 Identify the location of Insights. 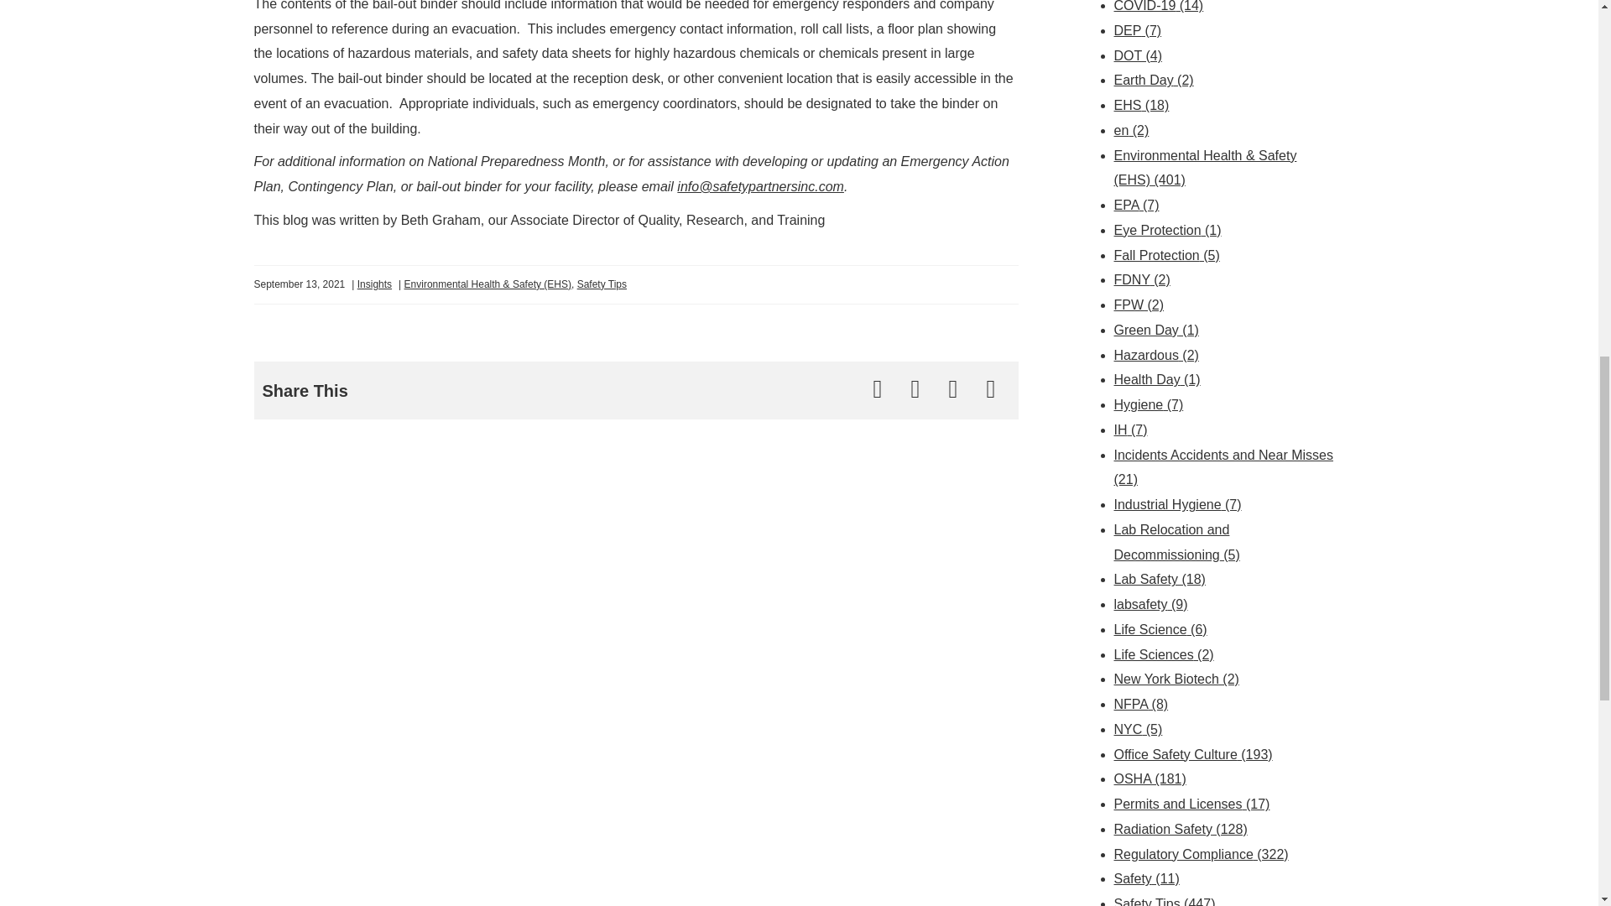
(374, 284).